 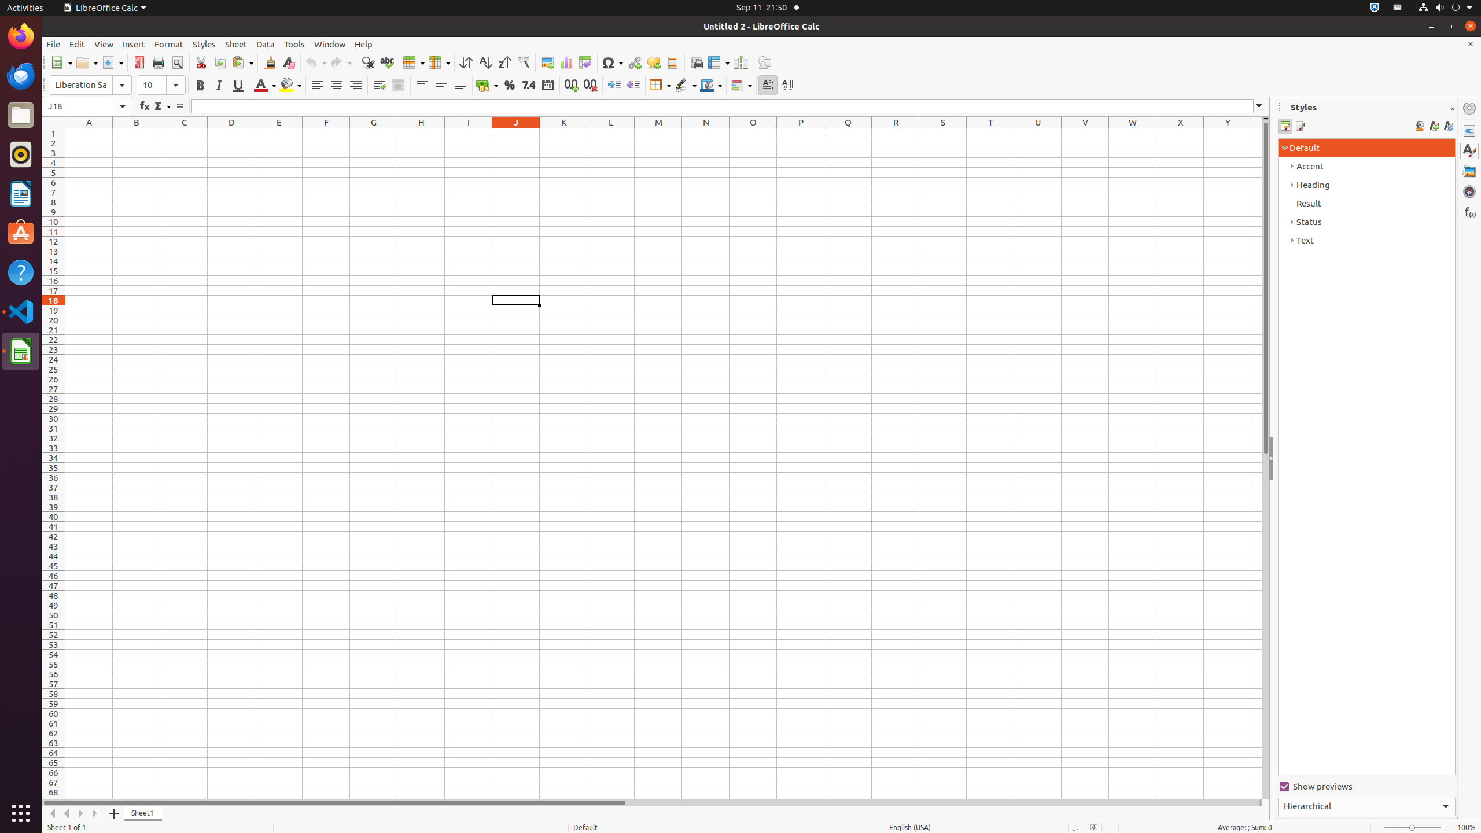 What do you see at coordinates (317, 86) in the screenshot?
I see `Align Left` at bounding box center [317, 86].